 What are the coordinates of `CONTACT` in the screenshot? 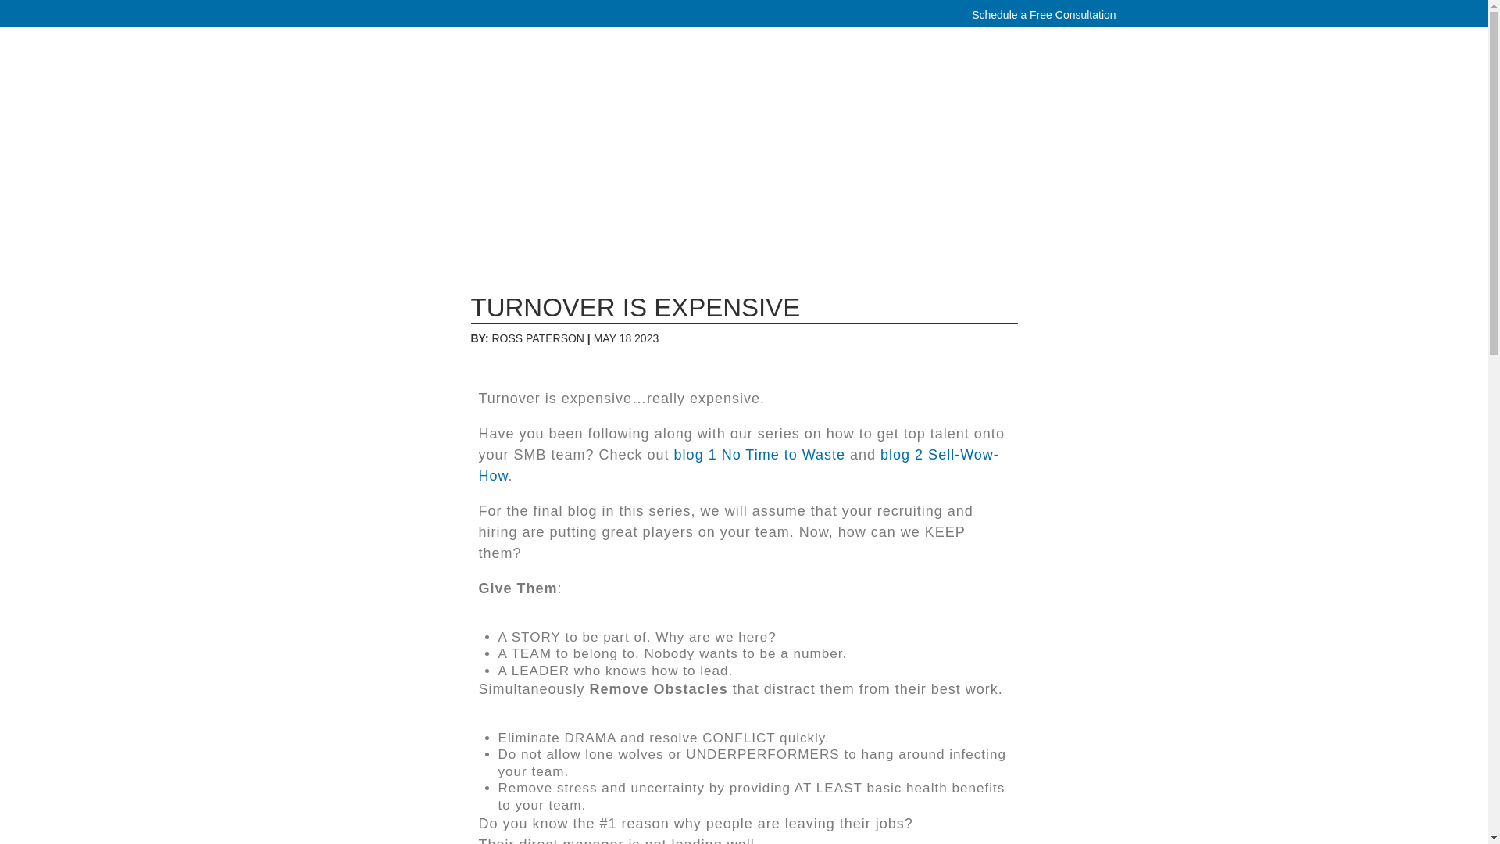 It's located at (1078, 84).